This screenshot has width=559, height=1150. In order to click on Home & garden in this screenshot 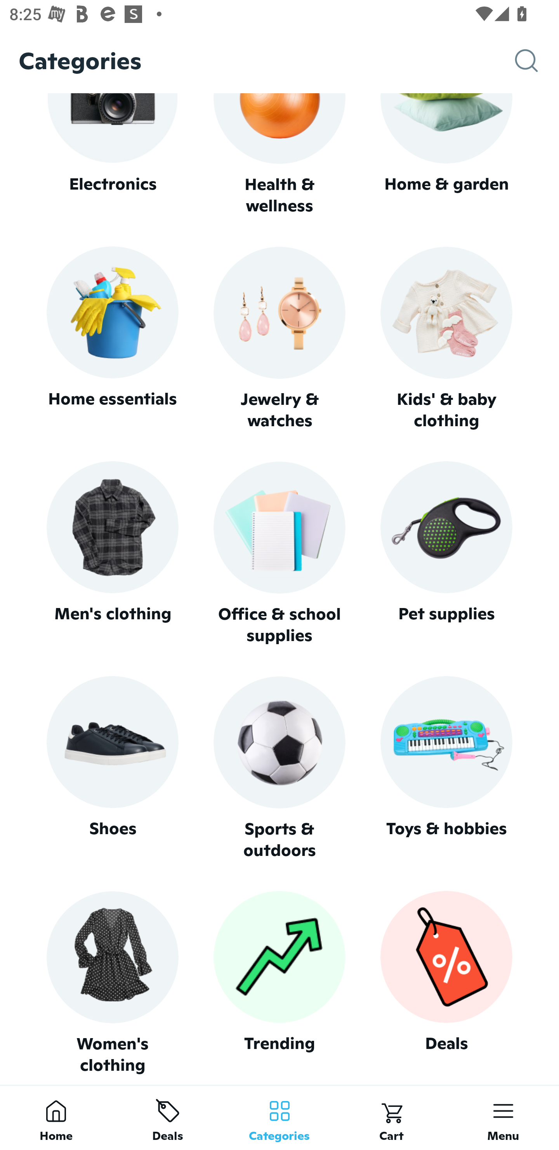, I will do `click(446, 155)`.